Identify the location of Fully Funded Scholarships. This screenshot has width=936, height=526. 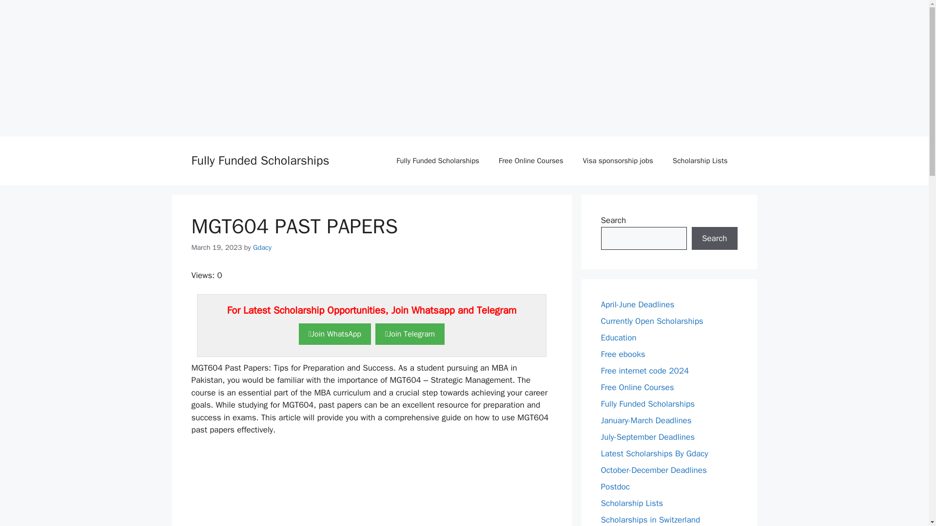
(260, 160).